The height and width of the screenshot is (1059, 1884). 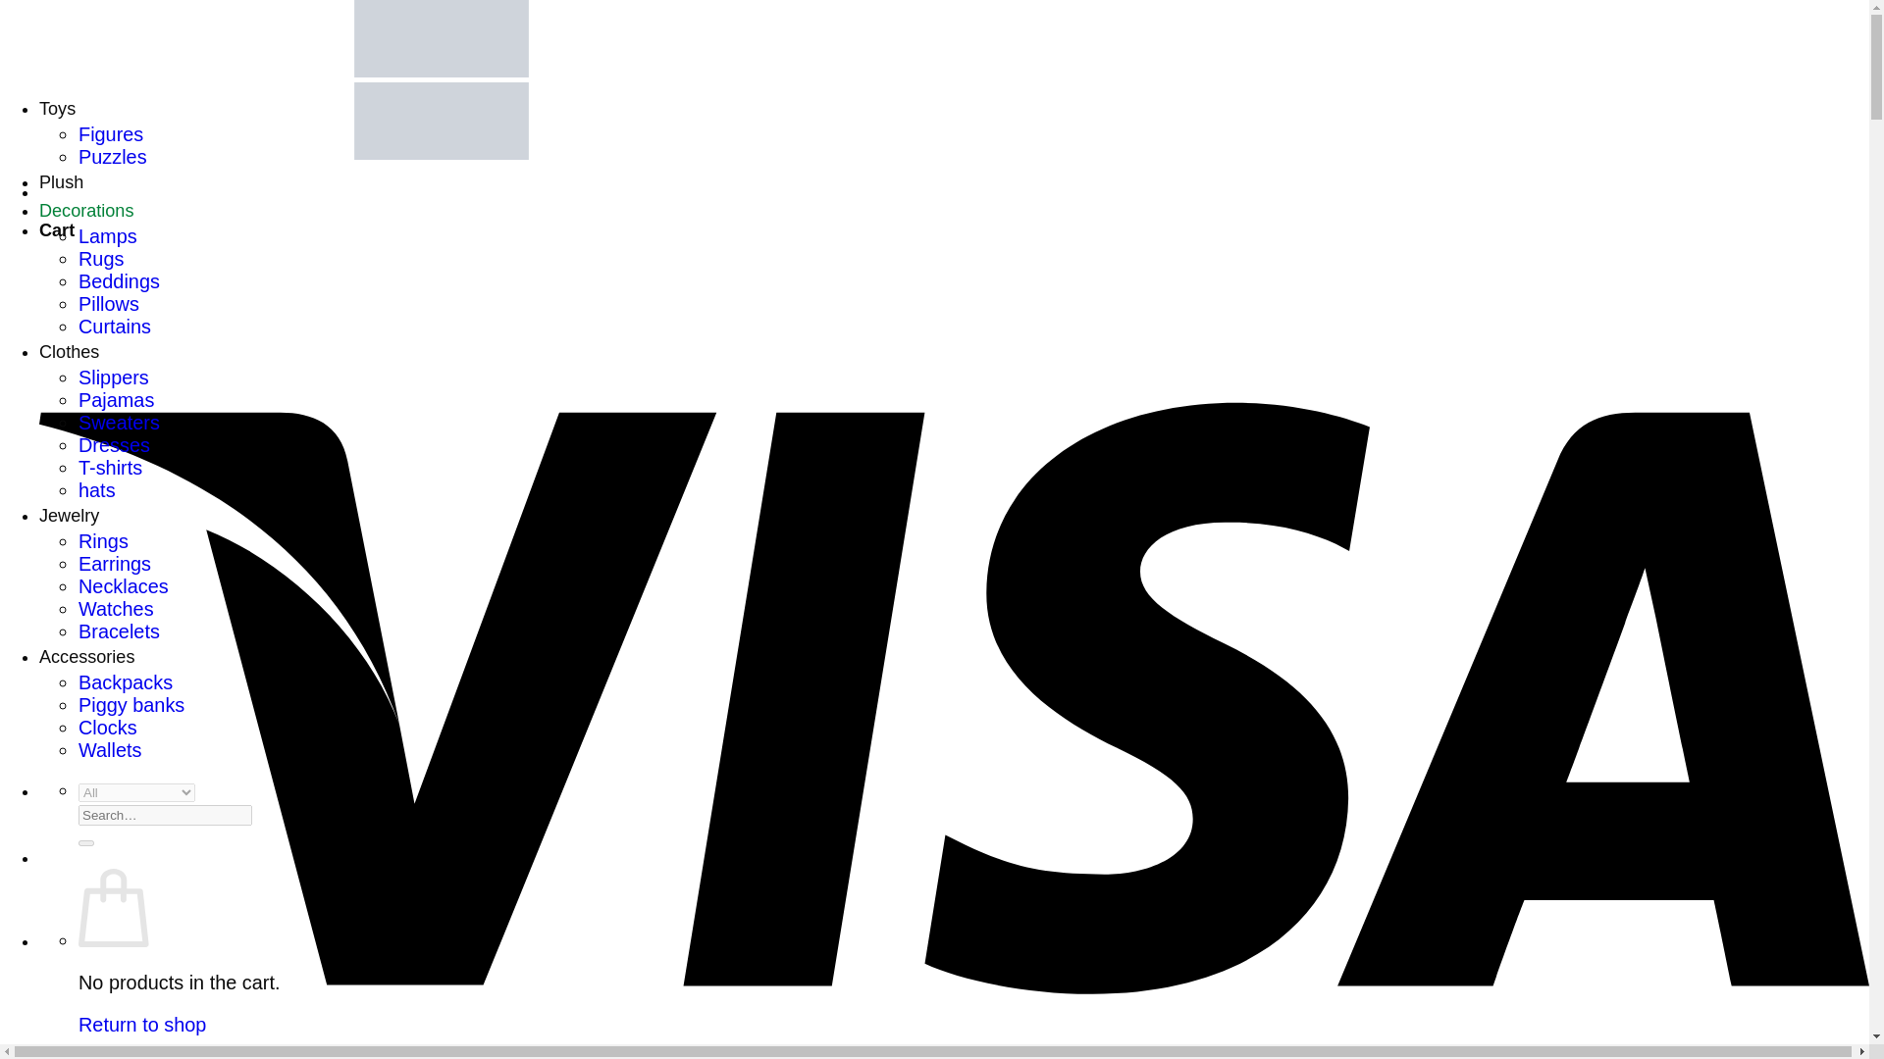 I want to click on Pajamas, so click(x=116, y=400).